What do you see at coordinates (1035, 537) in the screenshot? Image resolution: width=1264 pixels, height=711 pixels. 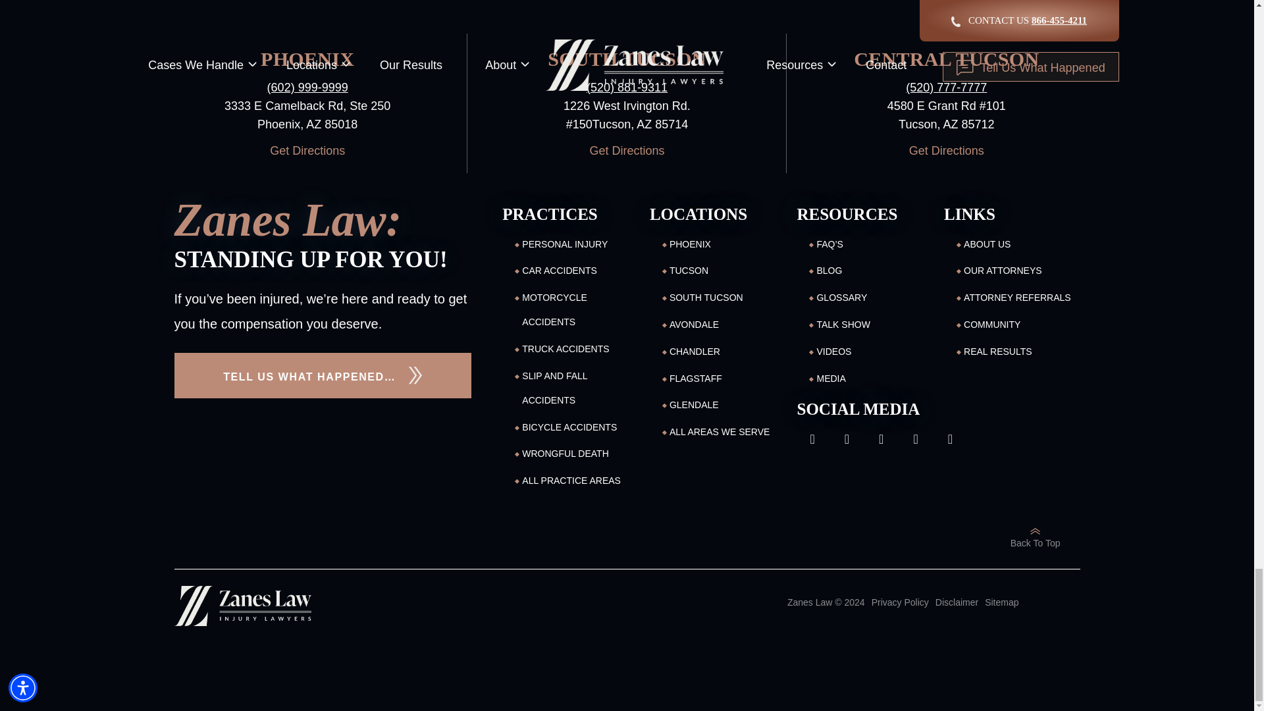 I see `Back To Top` at bounding box center [1035, 537].